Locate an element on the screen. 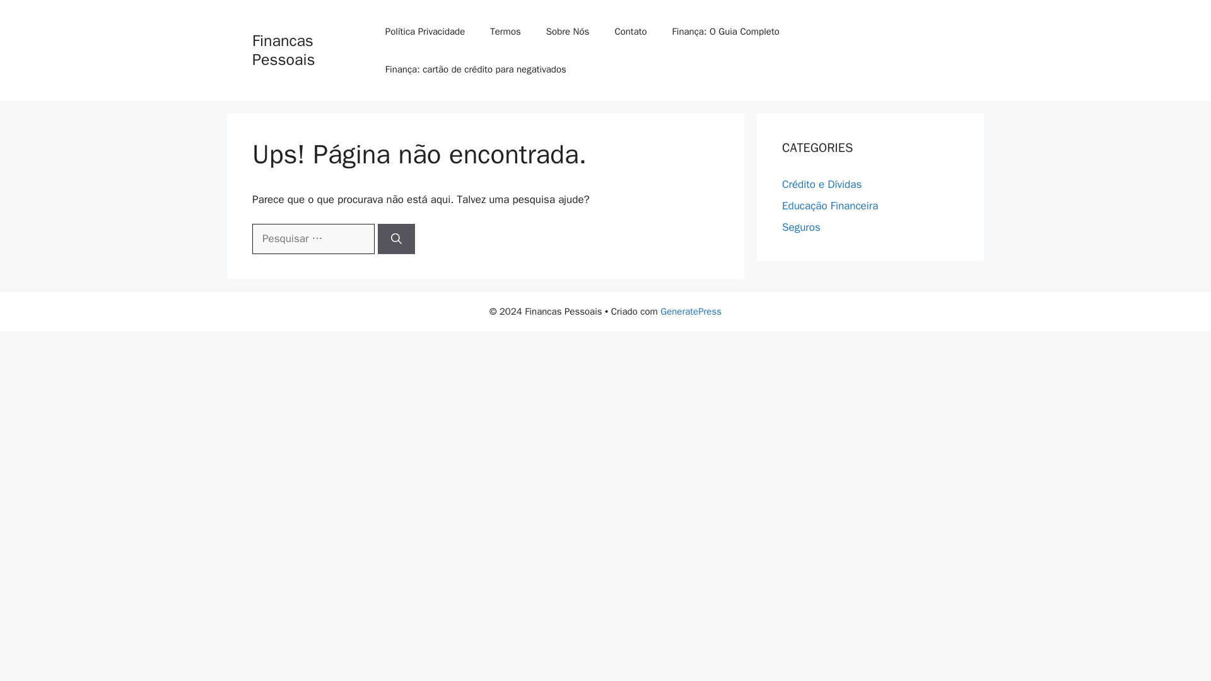  Contato is located at coordinates (630, 32).